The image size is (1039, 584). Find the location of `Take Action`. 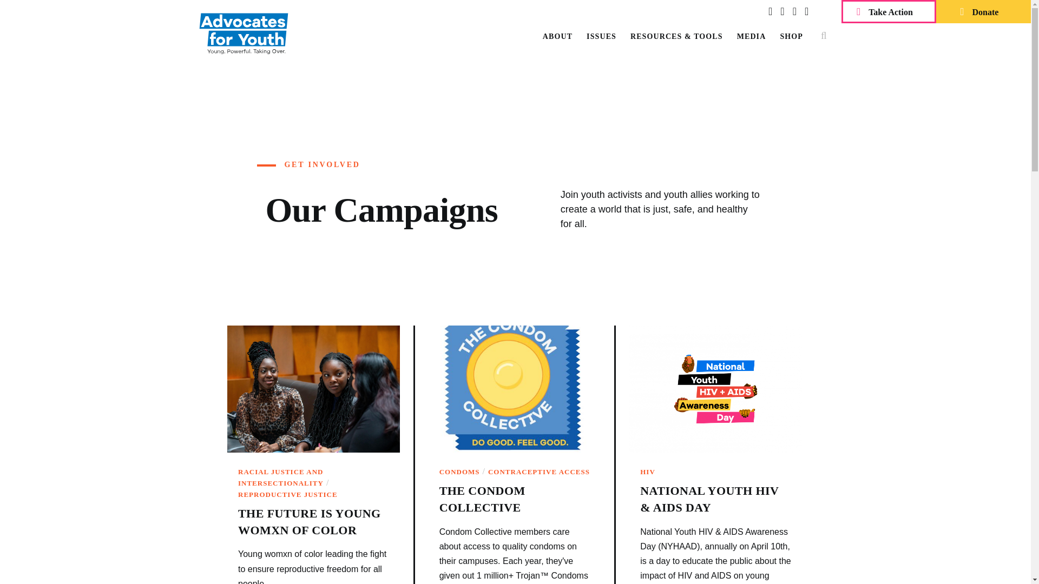

Take Action is located at coordinates (889, 12).